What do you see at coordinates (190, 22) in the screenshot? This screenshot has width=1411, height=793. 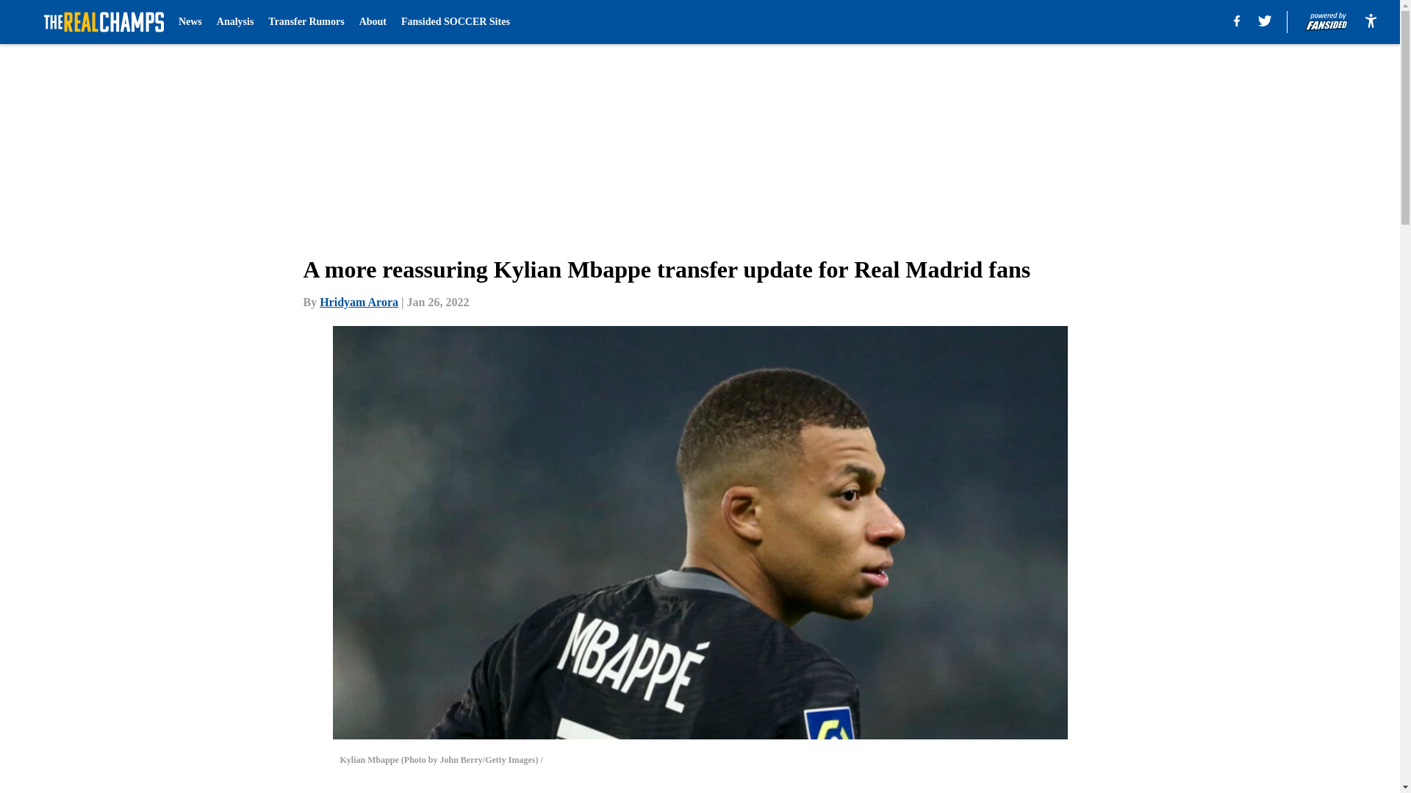 I see `News` at bounding box center [190, 22].